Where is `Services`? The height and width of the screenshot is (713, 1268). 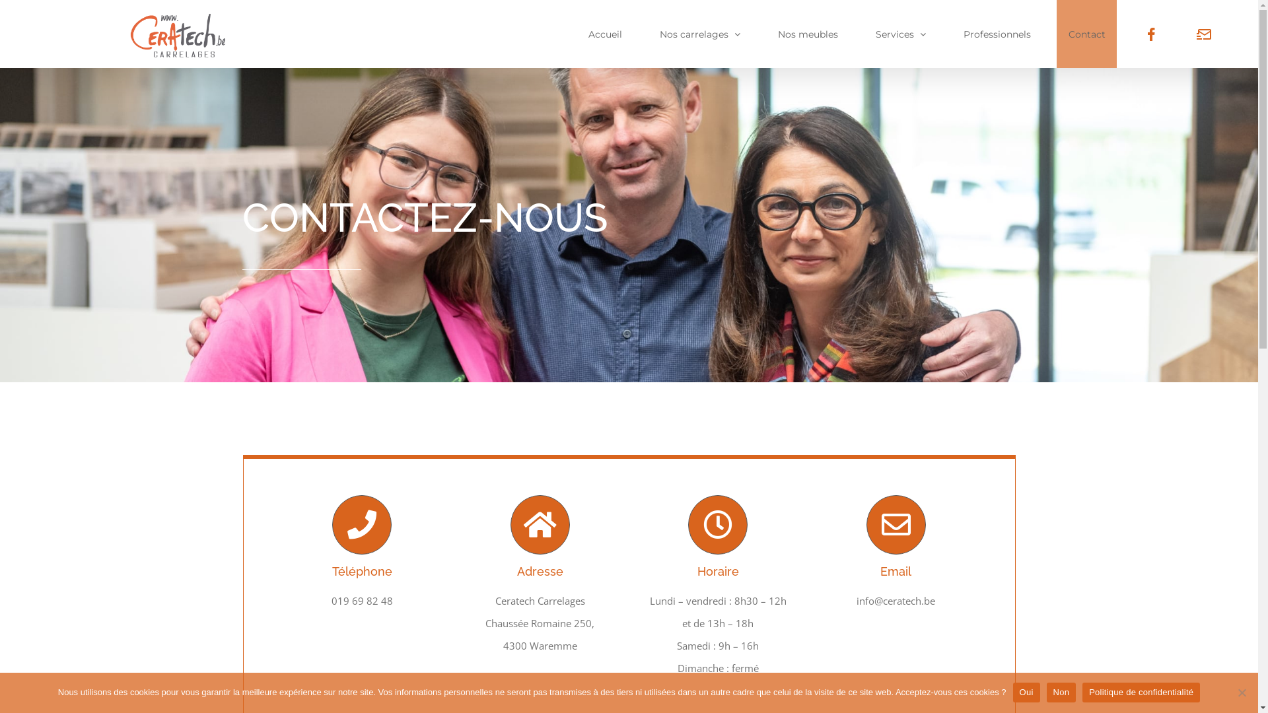 Services is located at coordinates (901, 34).